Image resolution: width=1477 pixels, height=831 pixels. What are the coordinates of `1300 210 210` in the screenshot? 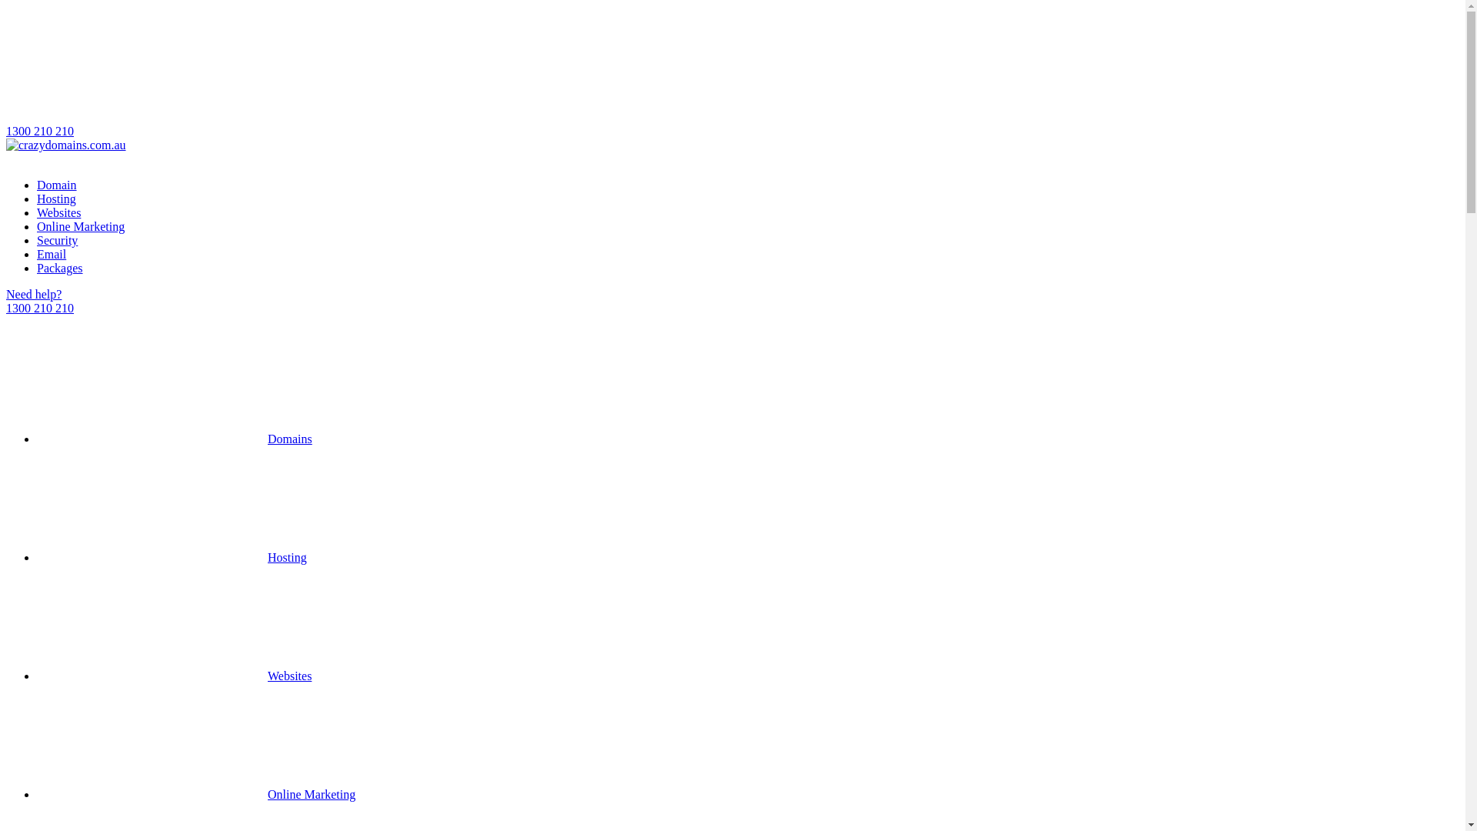 It's located at (732, 72).